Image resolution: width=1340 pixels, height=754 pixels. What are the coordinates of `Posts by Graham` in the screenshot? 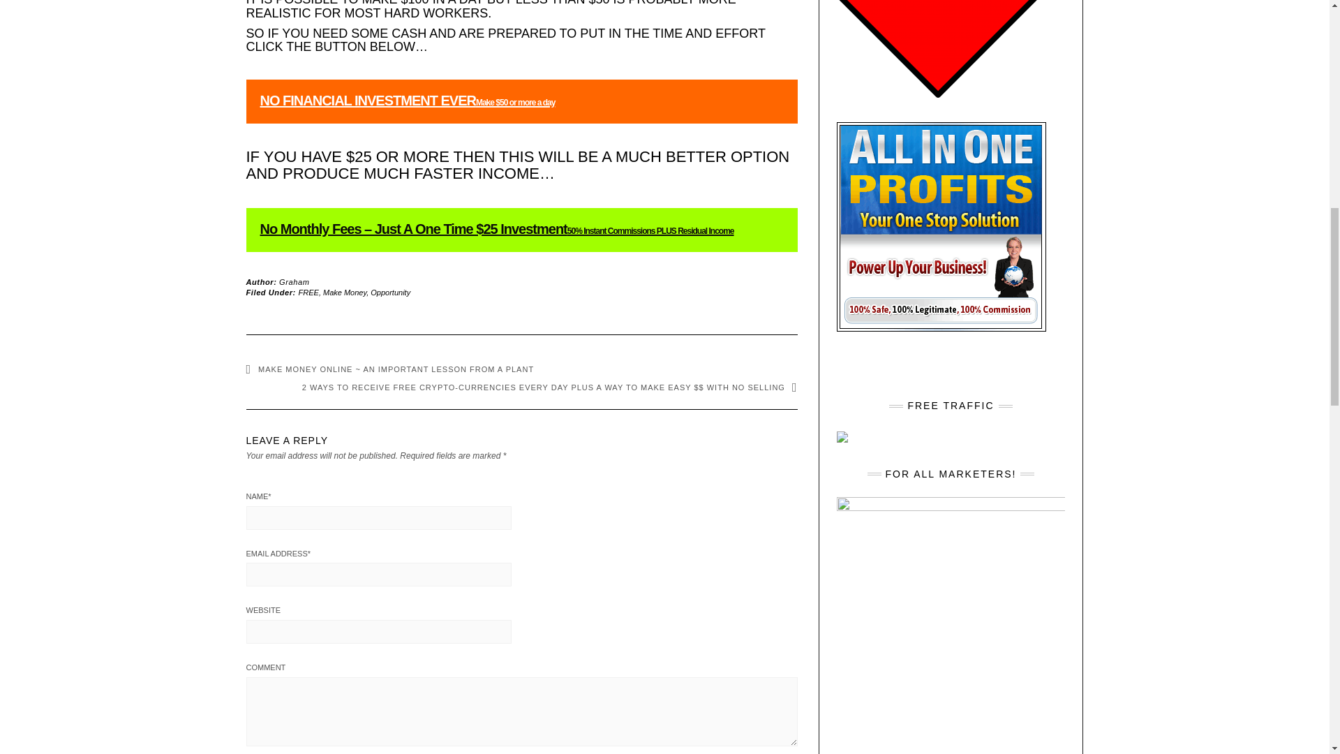 It's located at (294, 282).